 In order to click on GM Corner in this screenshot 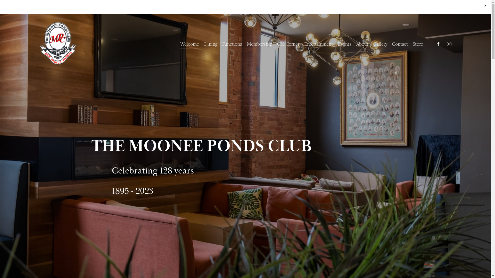, I will do `click(288, 44)`.